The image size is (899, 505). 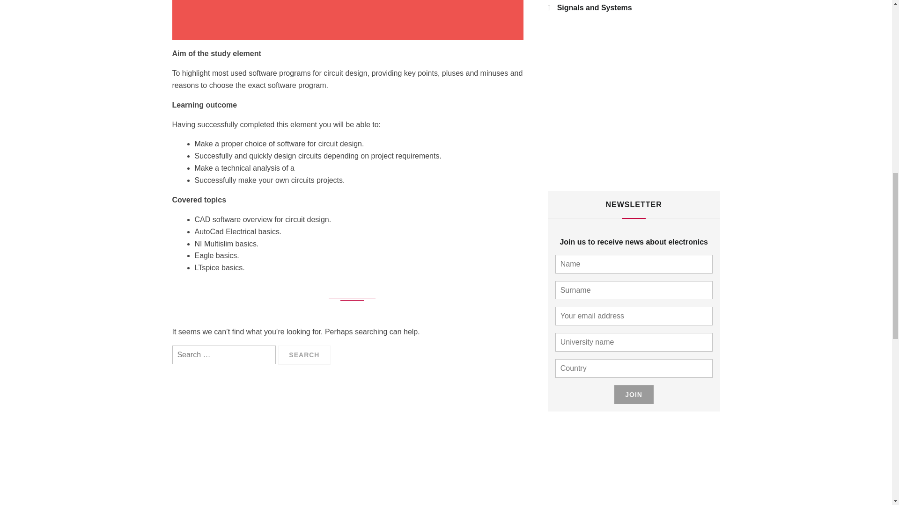 What do you see at coordinates (618, 105) in the screenshot?
I see `3rd party ad content` at bounding box center [618, 105].